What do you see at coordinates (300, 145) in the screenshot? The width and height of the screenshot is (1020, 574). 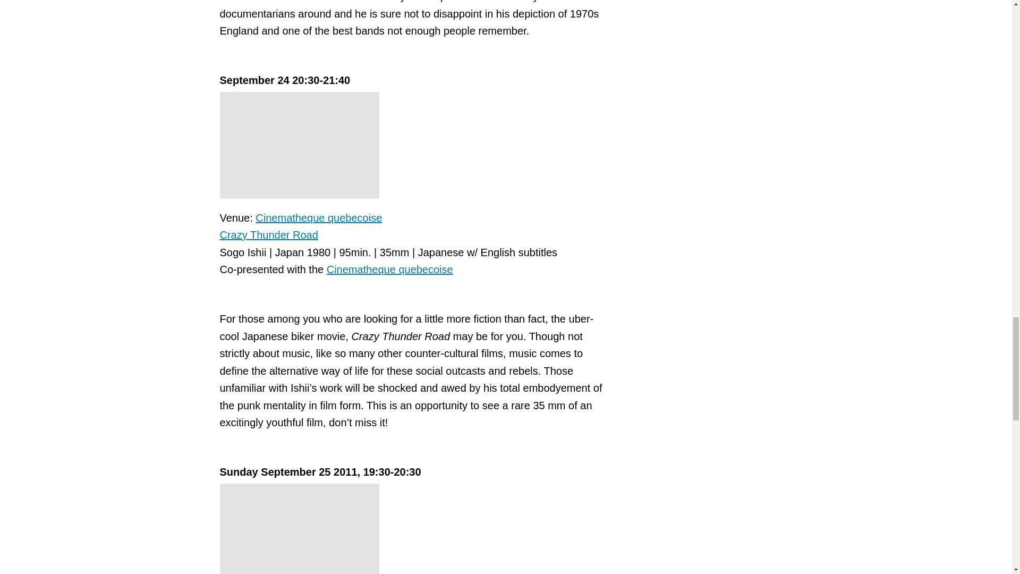 I see `CRAZY THUNDER ROAD 1` at bounding box center [300, 145].